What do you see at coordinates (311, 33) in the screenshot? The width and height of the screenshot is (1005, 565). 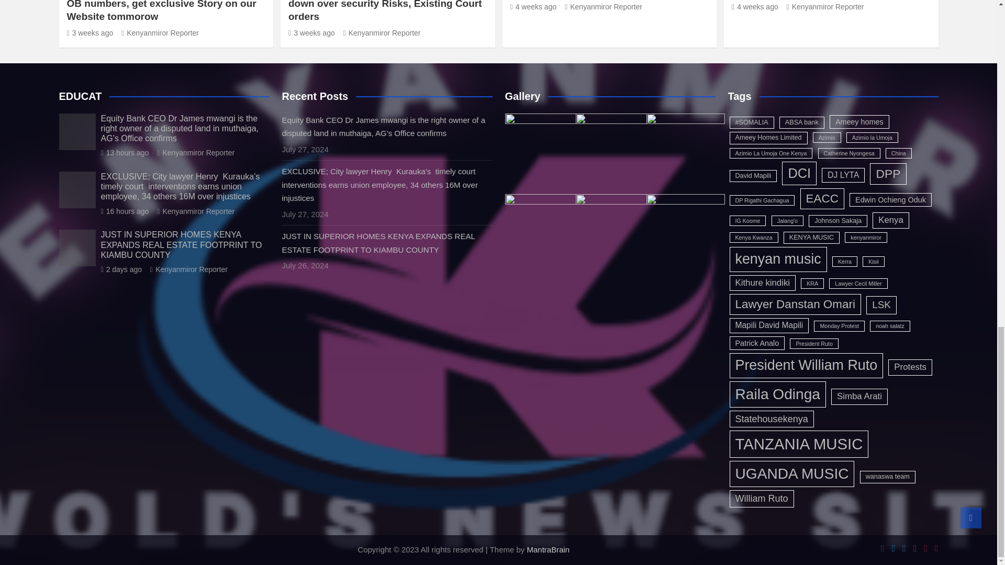 I see `3 weeks ago` at bounding box center [311, 33].